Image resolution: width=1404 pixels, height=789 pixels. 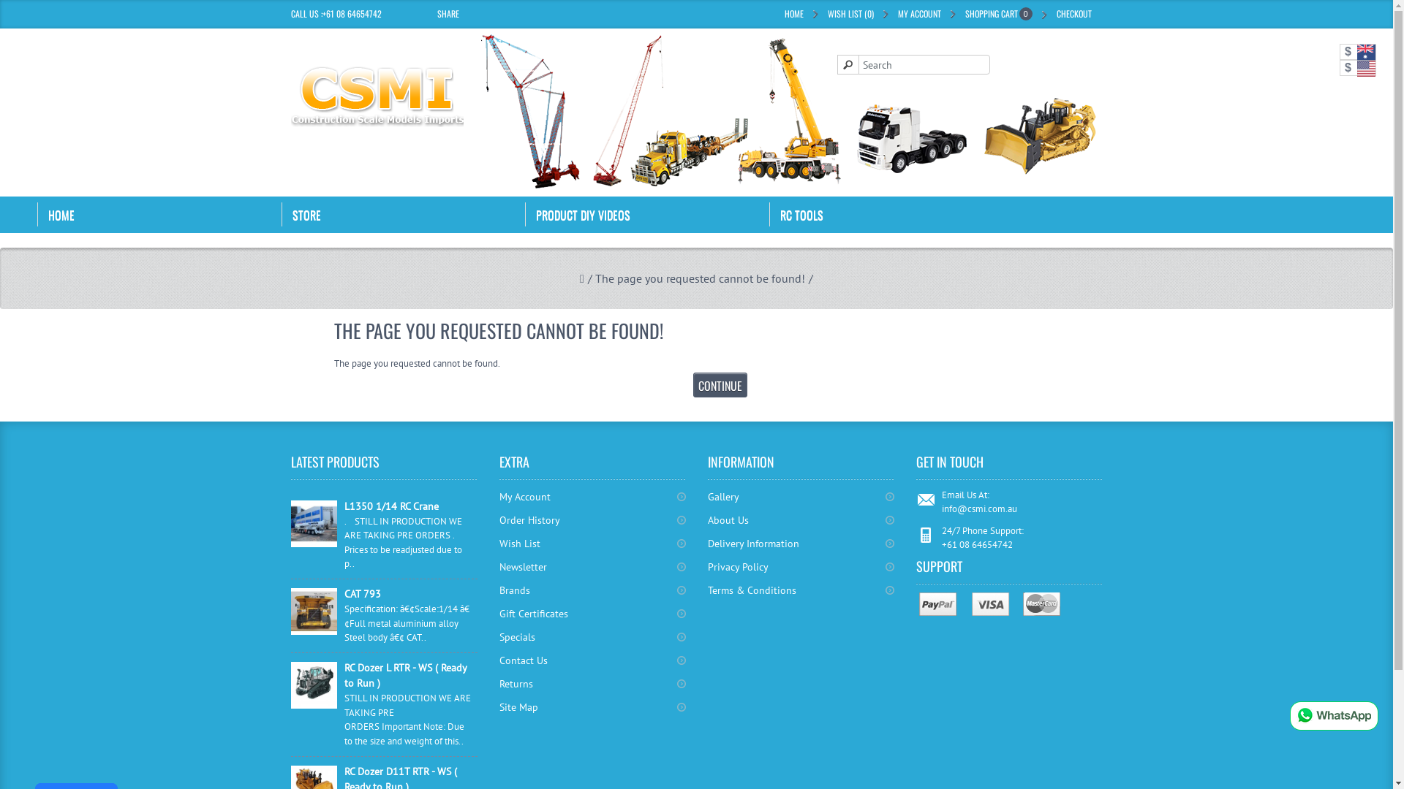 What do you see at coordinates (647, 215) in the screenshot?
I see `PRODUCT DIY VIDEOS` at bounding box center [647, 215].